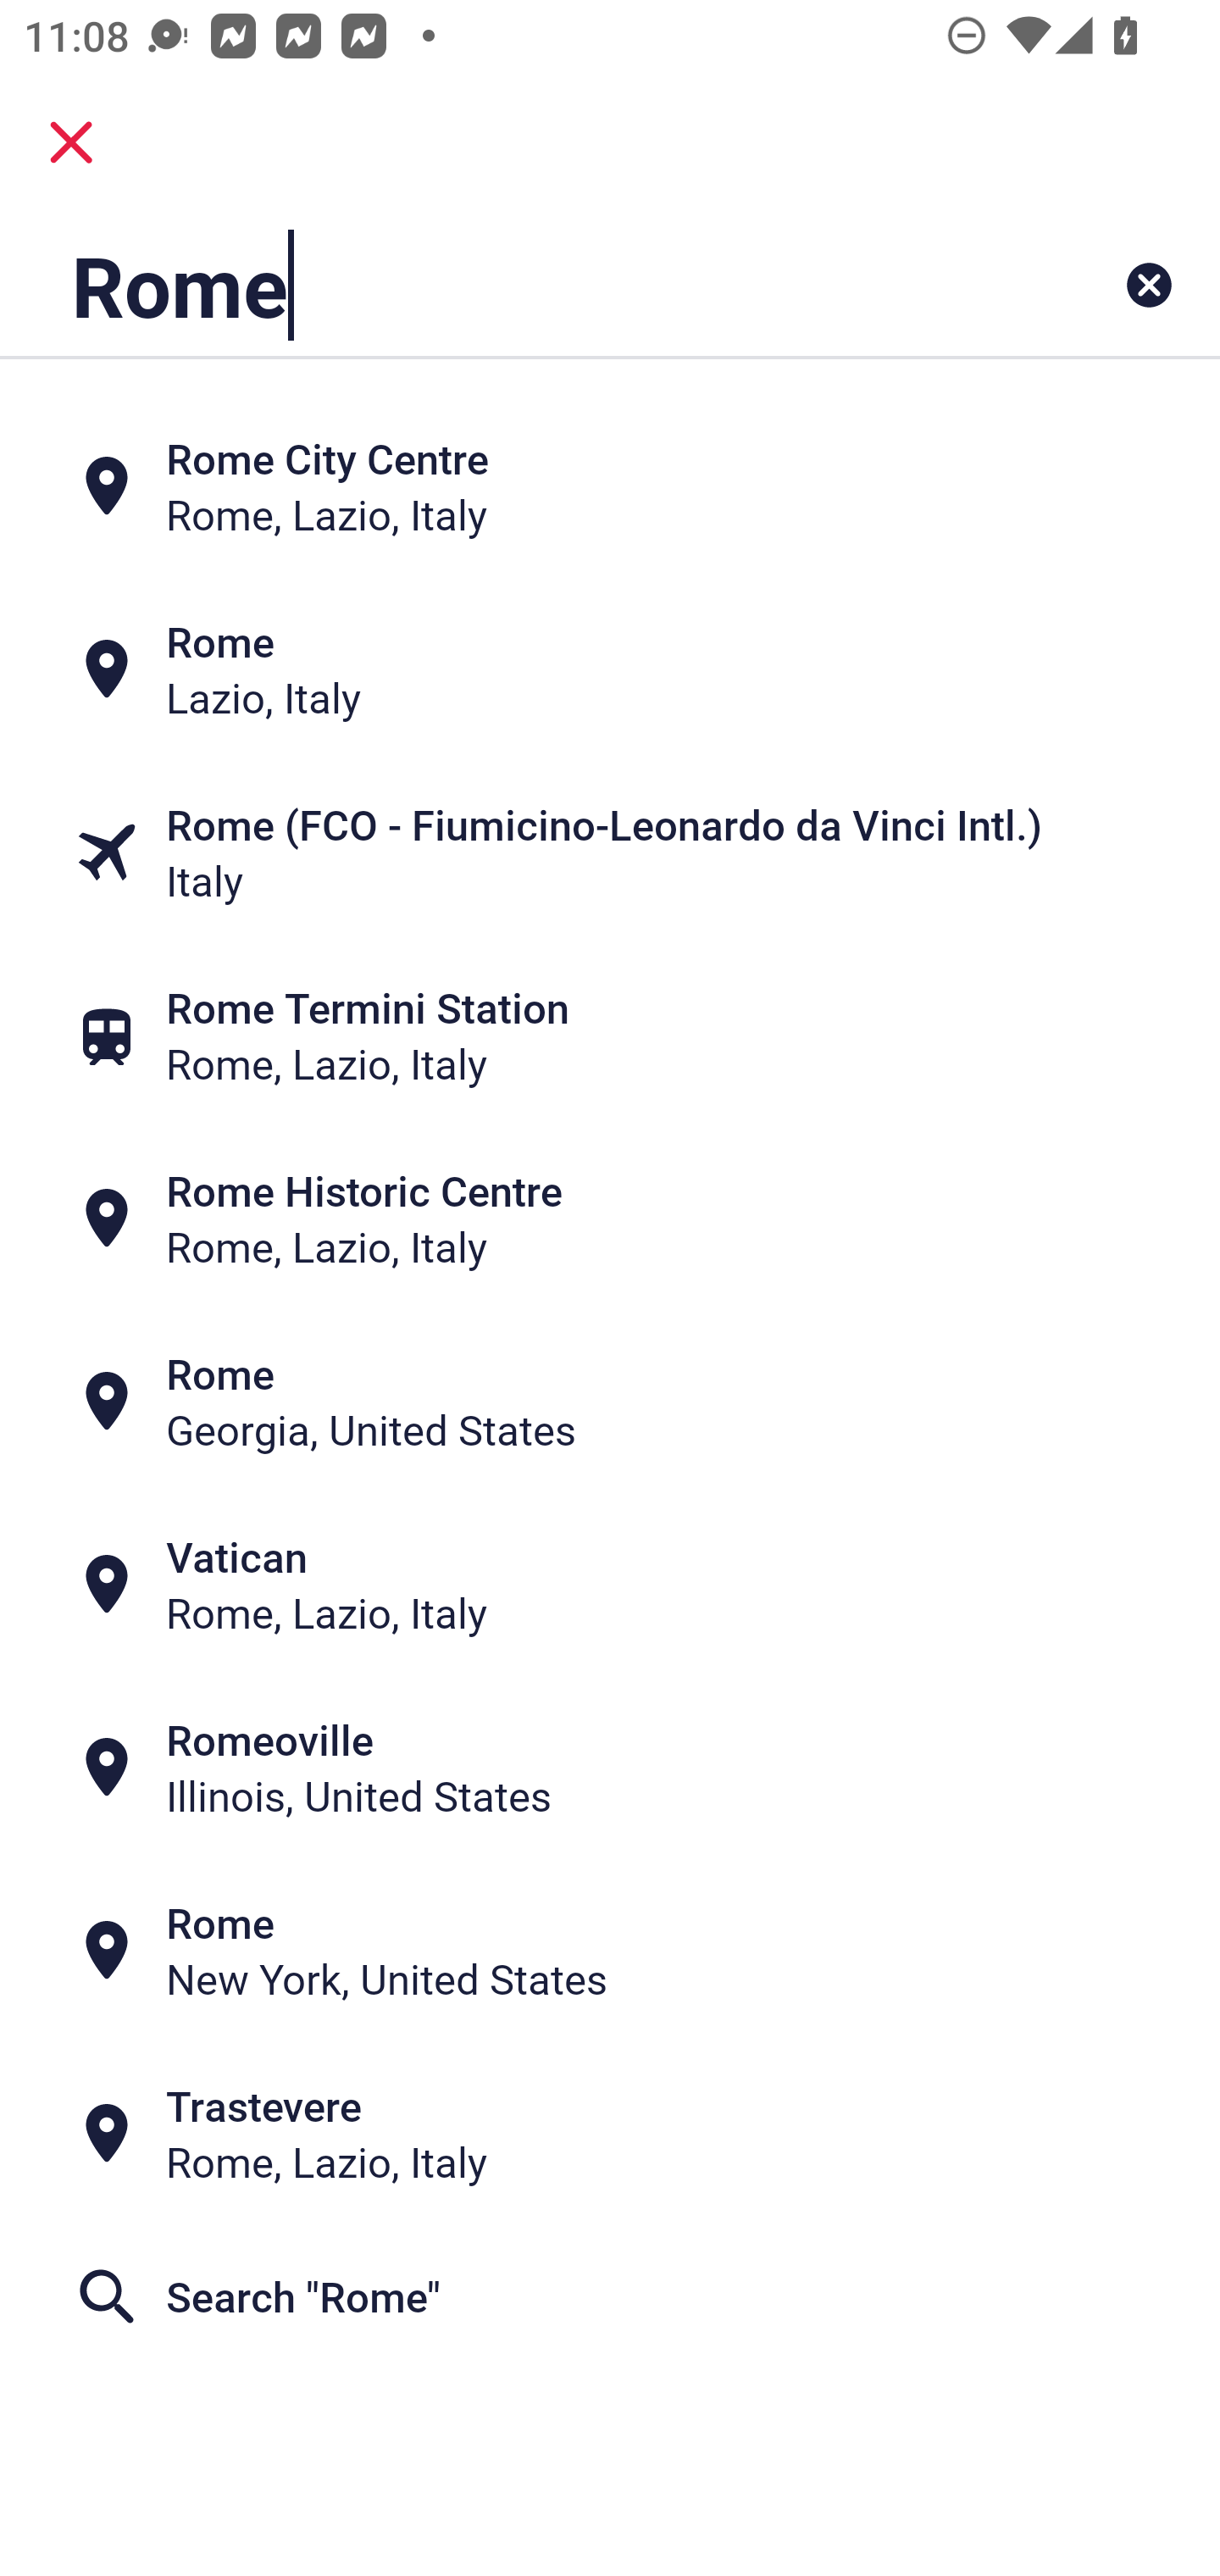 This screenshot has width=1220, height=2576. Describe the element at coordinates (71, 142) in the screenshot. I see `close.` at that location.